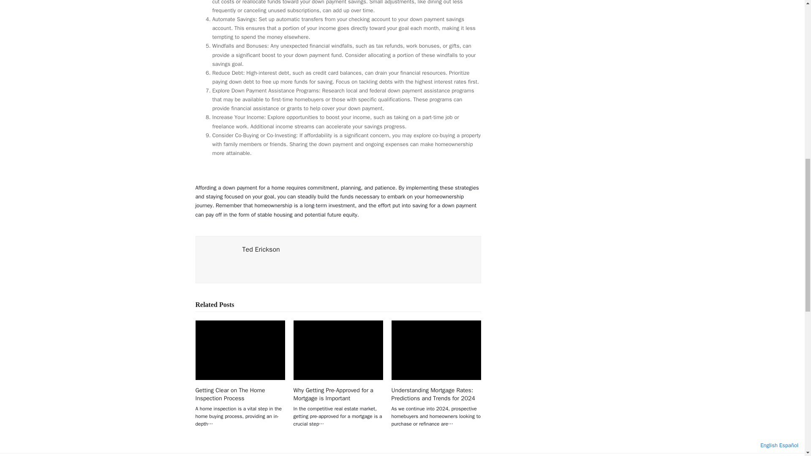  What do you see at coordinates (333, 394) in the screenshot?
I see `Why Getting Pre-Approved for a Mortgage is Important` at bounding box center [333, 394].